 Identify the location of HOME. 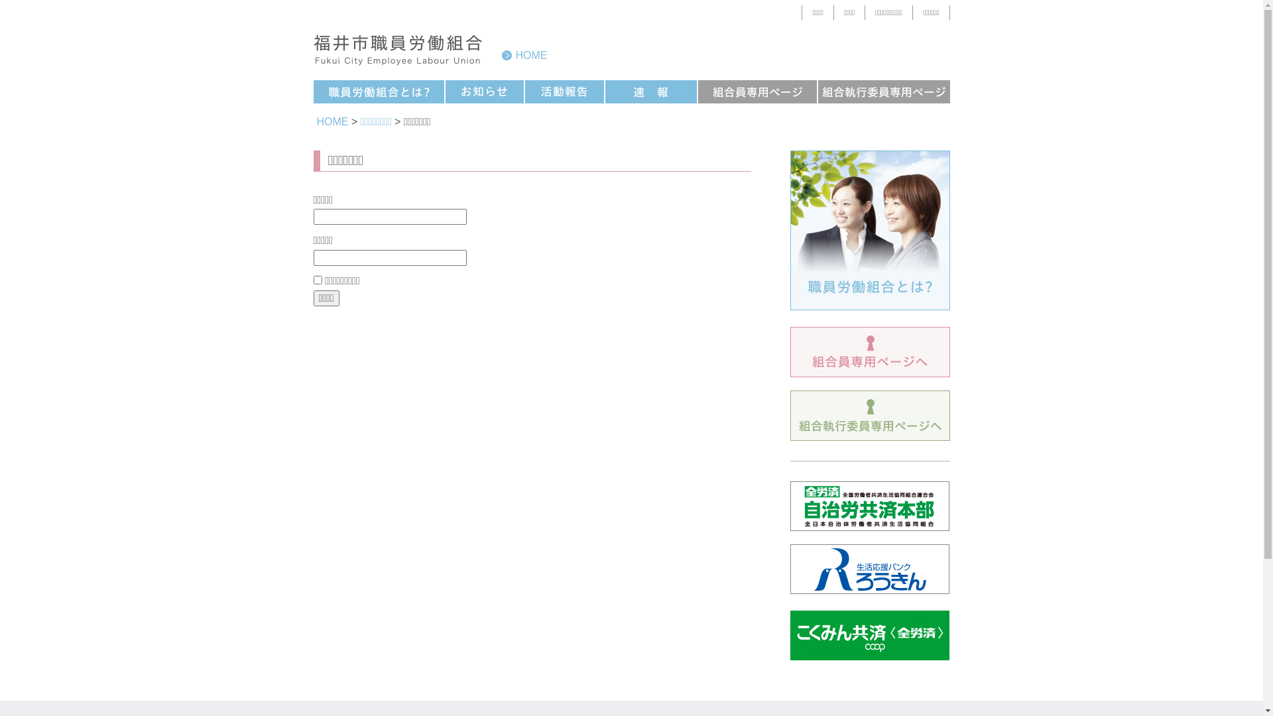
(333, 122).